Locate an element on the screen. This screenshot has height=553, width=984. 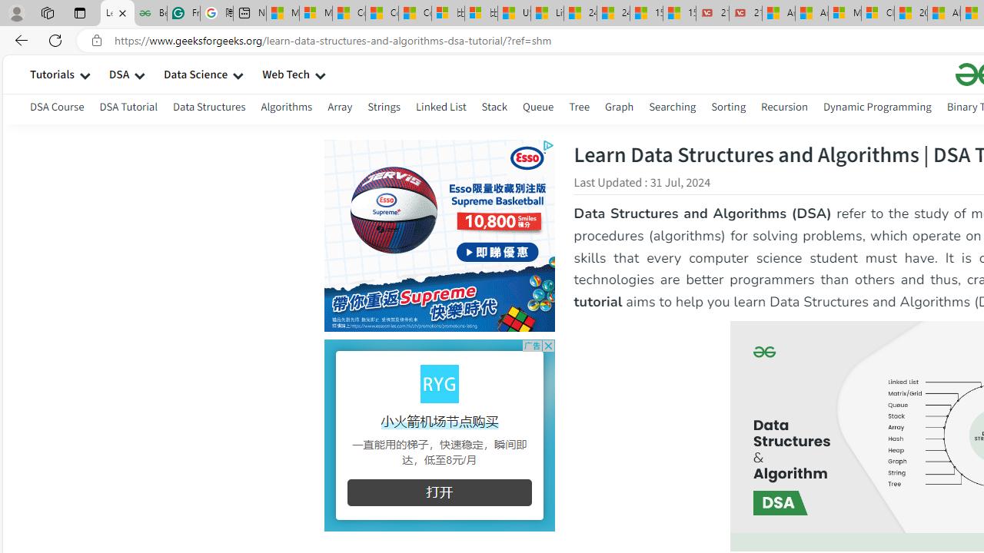
Linked List is located at coordinates (440, 109).